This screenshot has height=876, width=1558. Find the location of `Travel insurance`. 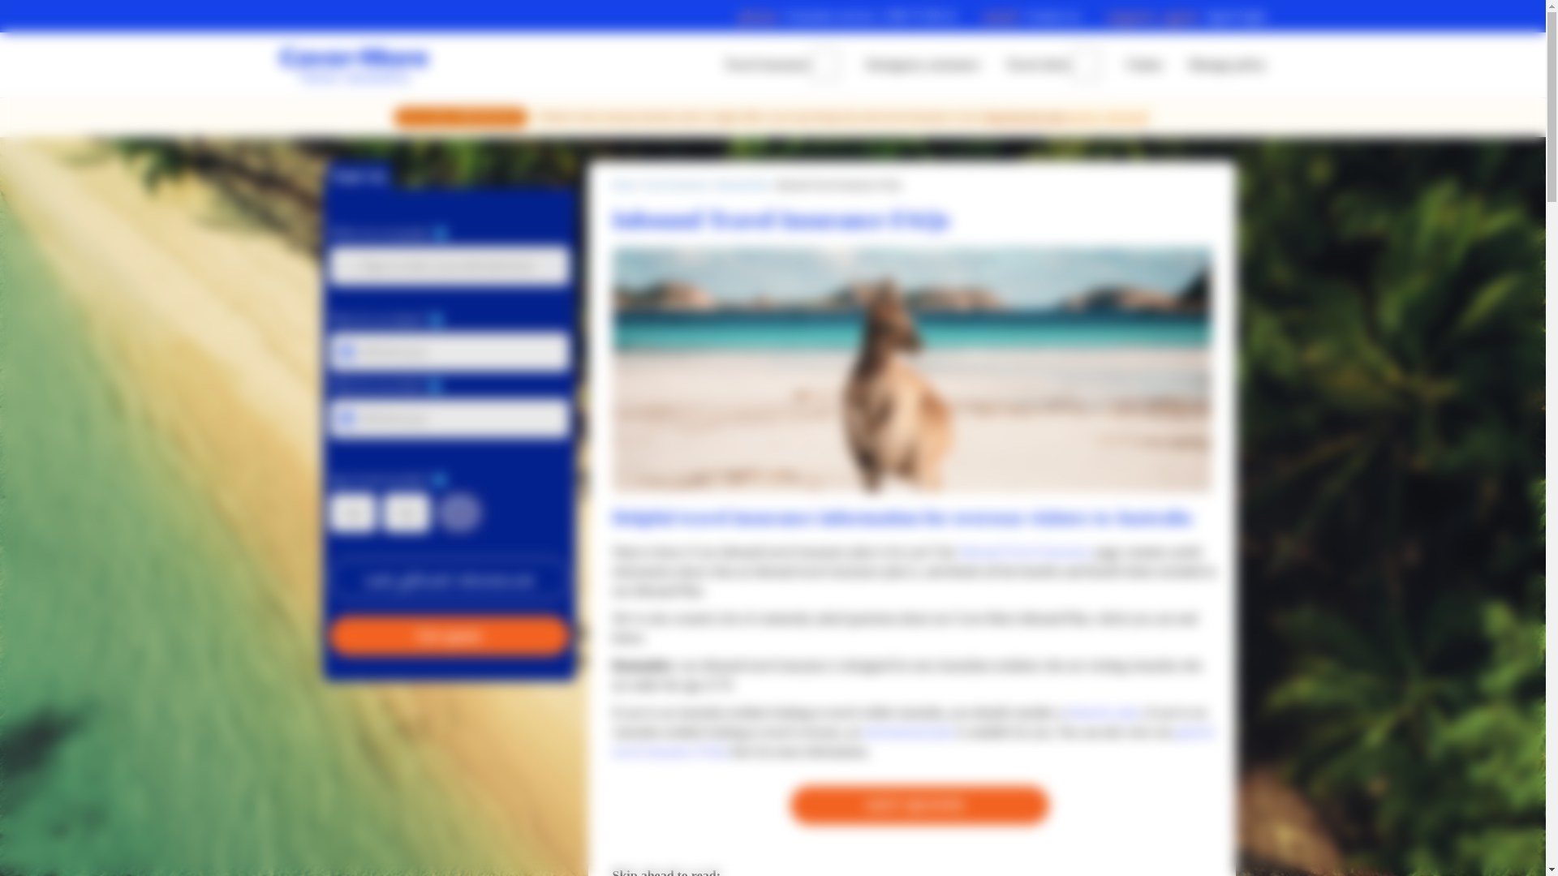

Travel insurance is located at coordinates (768, 65).